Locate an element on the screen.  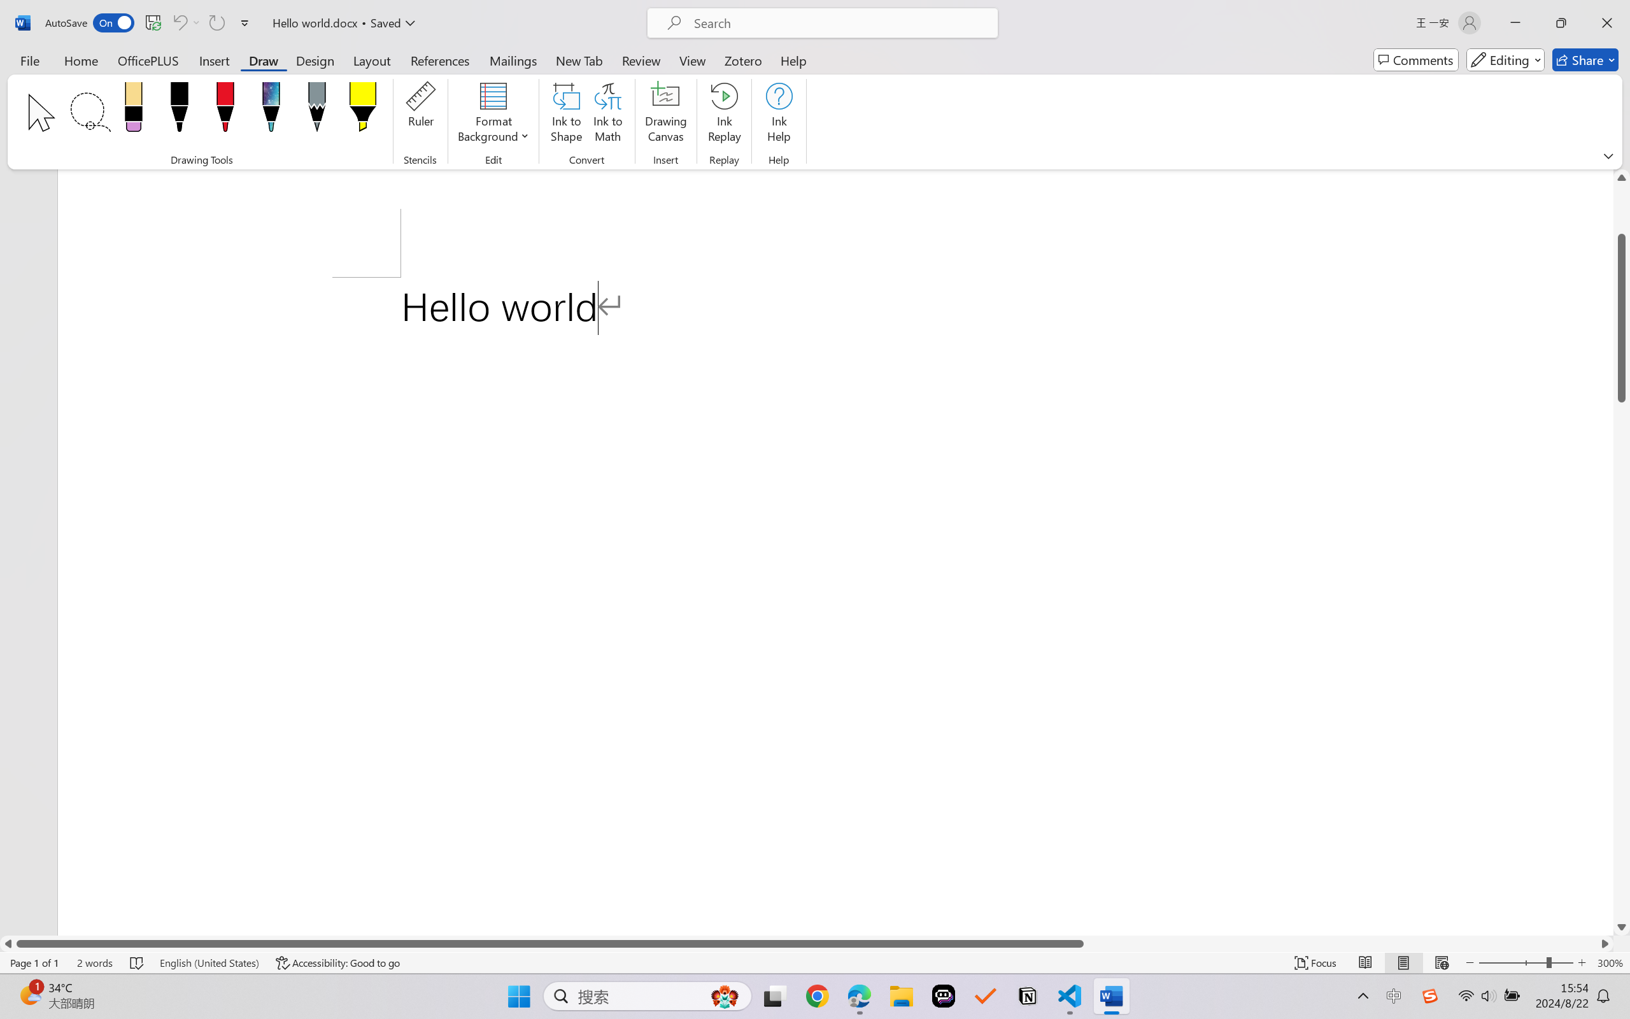
Minimize is located at coordinates (1515, 23).